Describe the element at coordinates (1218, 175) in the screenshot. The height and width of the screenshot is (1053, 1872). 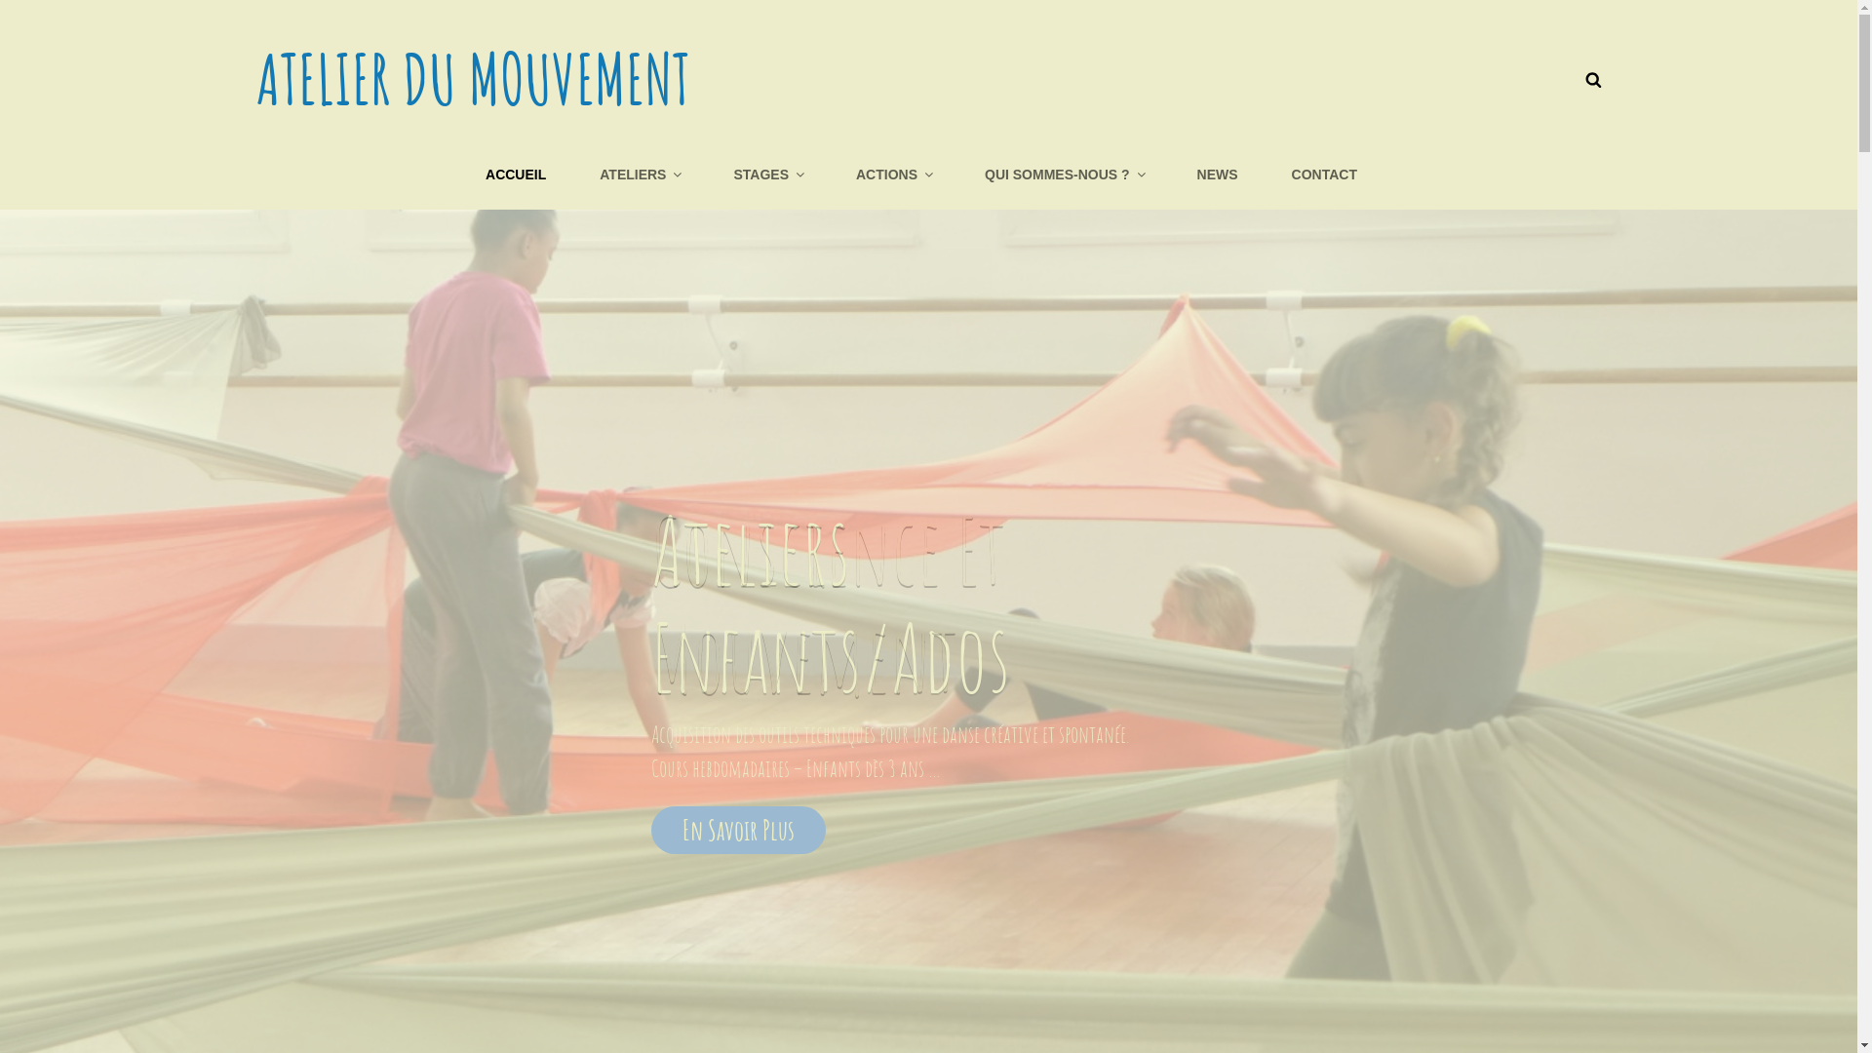
I see `NEWS` at that location.